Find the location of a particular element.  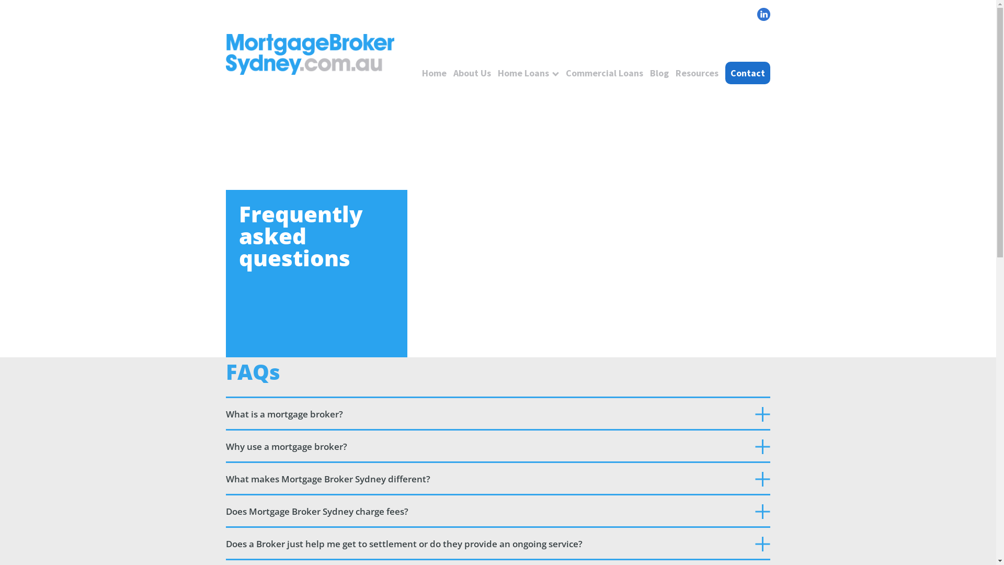

Resources is located at coordinates (697, 73).